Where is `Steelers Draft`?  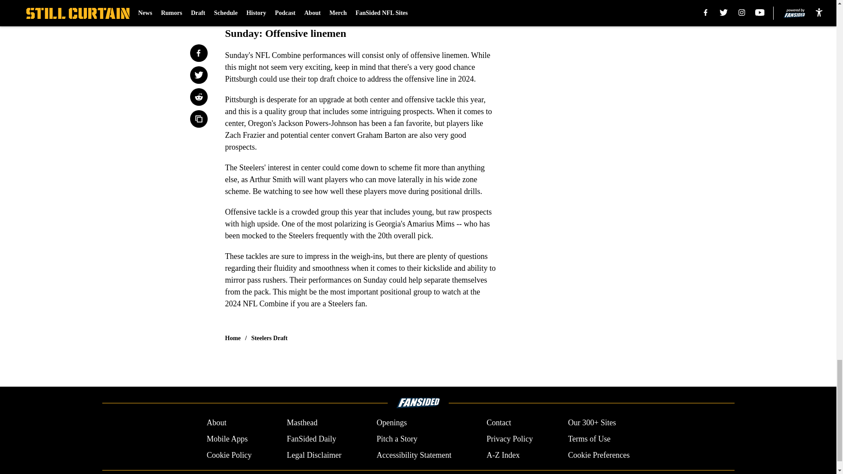
Steelers Draft is located at coordinates (269, 338).